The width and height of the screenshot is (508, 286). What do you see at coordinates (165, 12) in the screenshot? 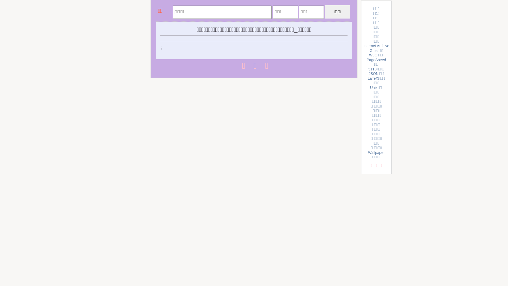
I see `no canvas` at bounding box center [165, 12].